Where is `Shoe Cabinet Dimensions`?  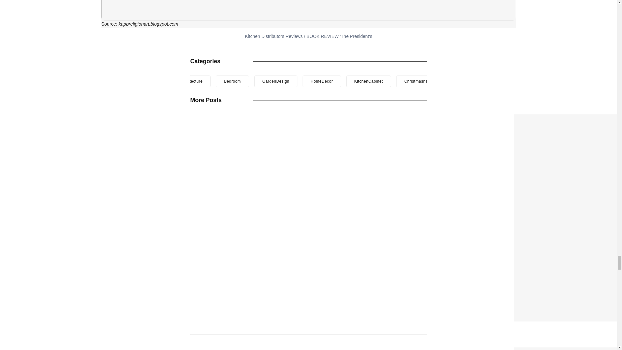
Shoe Cabinet Dimensions is located at coordinates (550, 349).